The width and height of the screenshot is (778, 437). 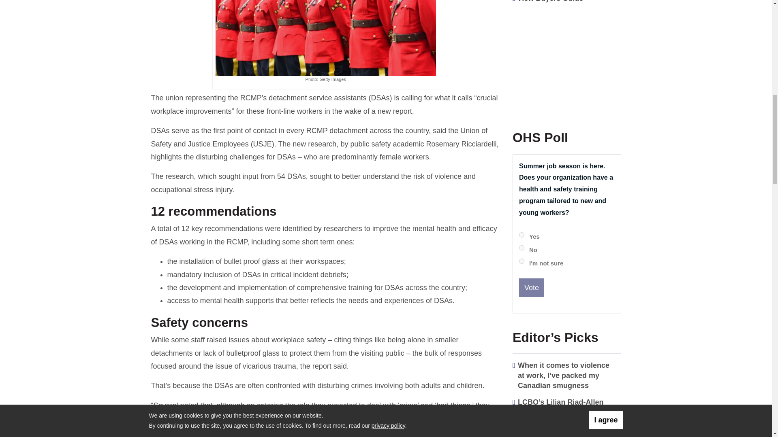 What do you see at coordinates (522, 248) in the screenshot?
I see `gpoll188dfb902` at bounding box center [522, 248].